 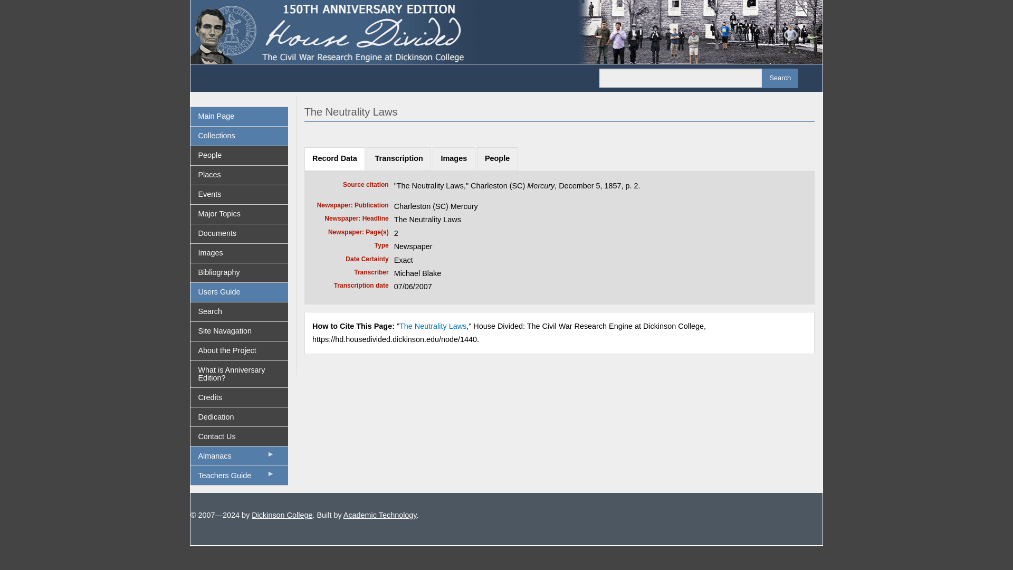 I want to click on What is Anniversary Edition?, so click(x=238, y=374).